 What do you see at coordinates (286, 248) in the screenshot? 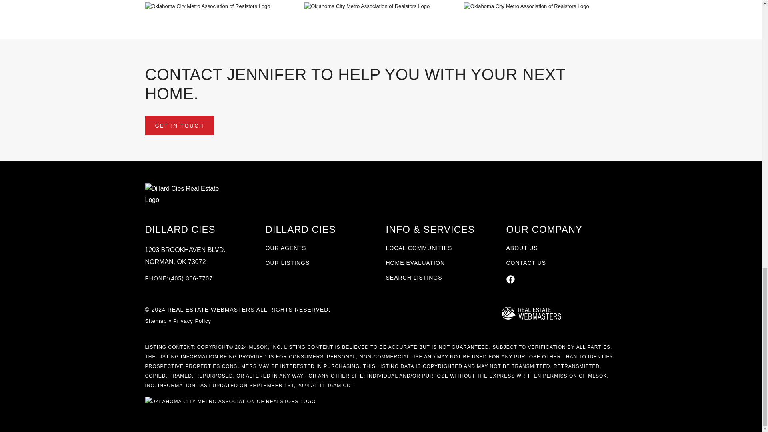
I see `OUR AGENTS` at bounding box center [286, 248].